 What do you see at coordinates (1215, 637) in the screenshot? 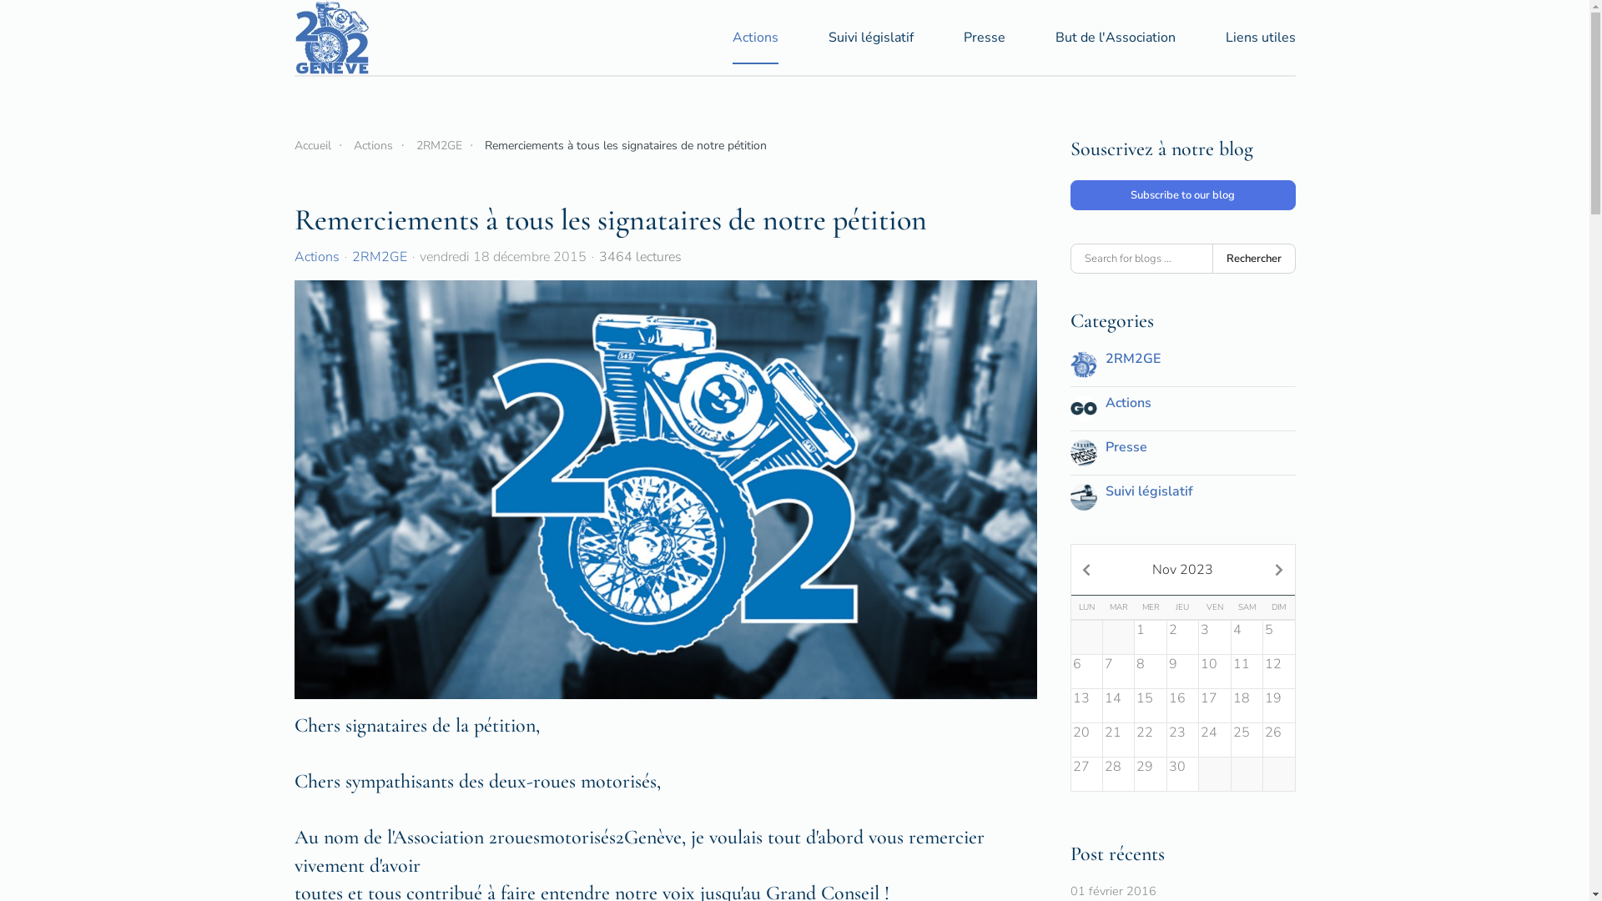
I see `3` at bounding box center [1215, 637].